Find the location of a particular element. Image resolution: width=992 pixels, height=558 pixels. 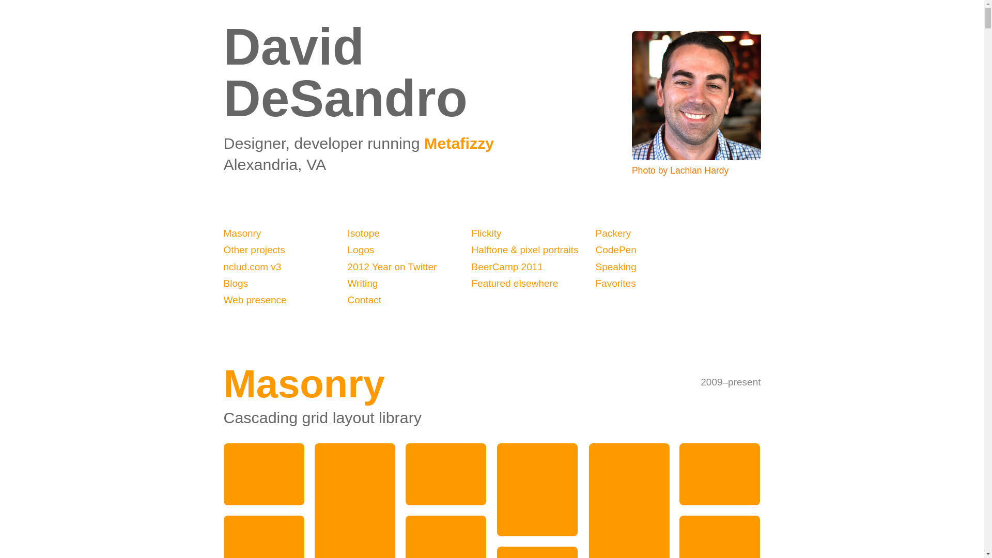

Contact is located at coordinates (409, 300).